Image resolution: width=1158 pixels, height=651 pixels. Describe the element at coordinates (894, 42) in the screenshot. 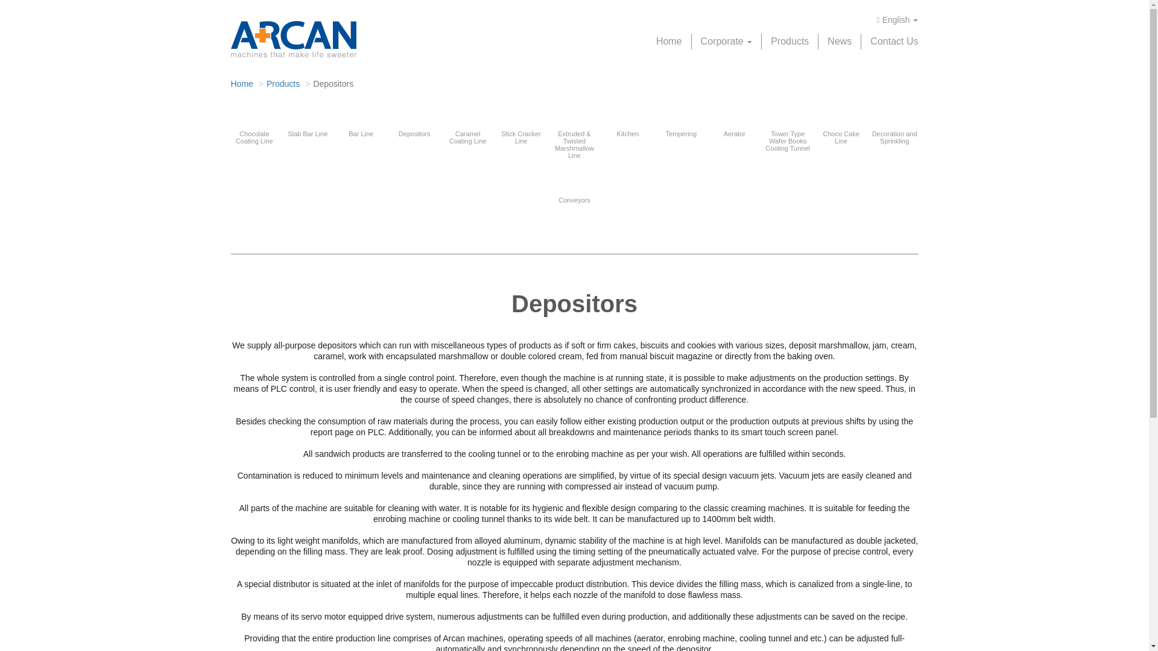

I see `Contact Us` at that location.